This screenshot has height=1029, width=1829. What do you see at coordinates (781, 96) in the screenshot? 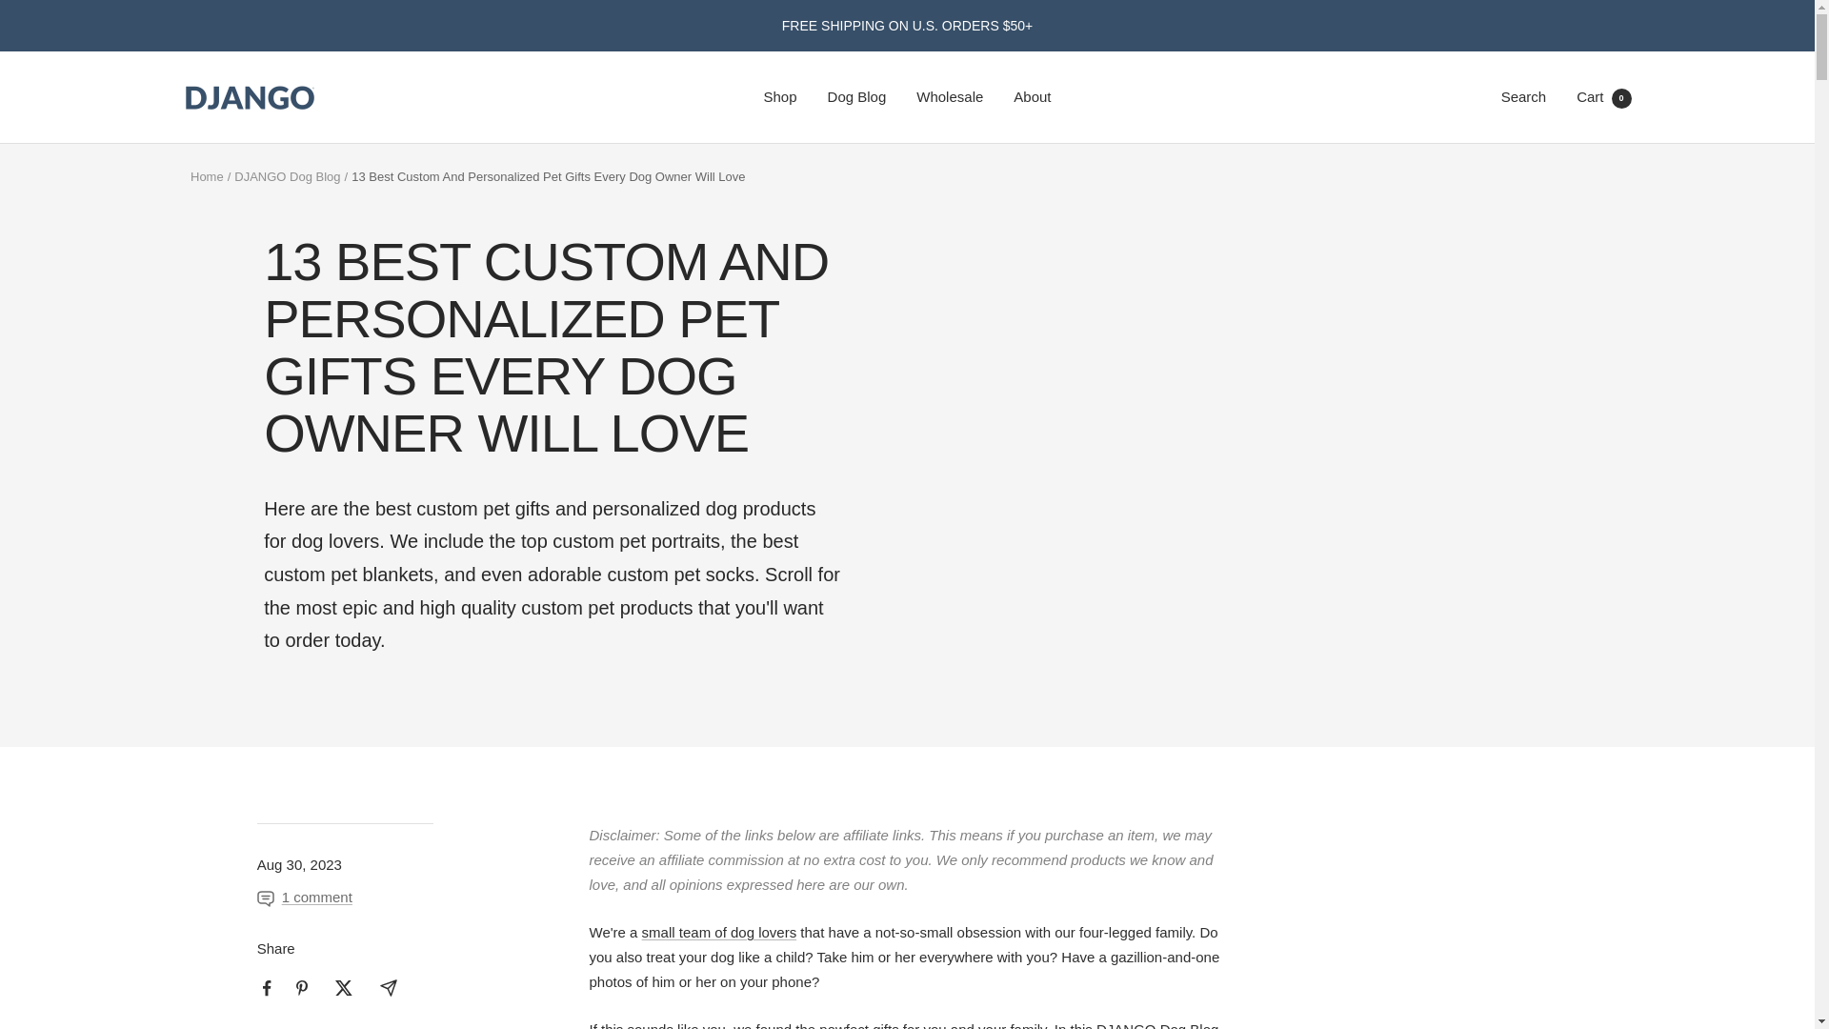
I see `Shop` at bounding box center [781, 96].